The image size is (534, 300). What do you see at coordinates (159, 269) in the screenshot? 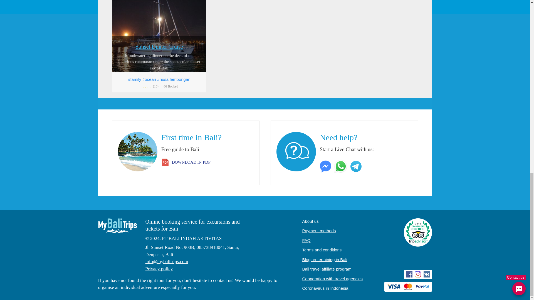
I see `Privacy policy` at bounding box center [159, 269].